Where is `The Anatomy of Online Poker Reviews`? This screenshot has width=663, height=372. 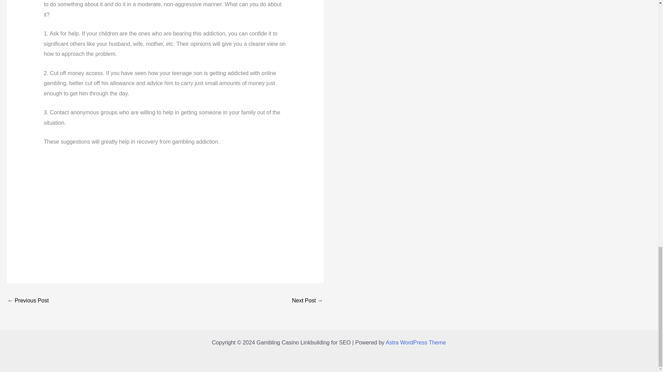
The Anatomy of Online Poker Reviews is located at coordinates (28, 301).